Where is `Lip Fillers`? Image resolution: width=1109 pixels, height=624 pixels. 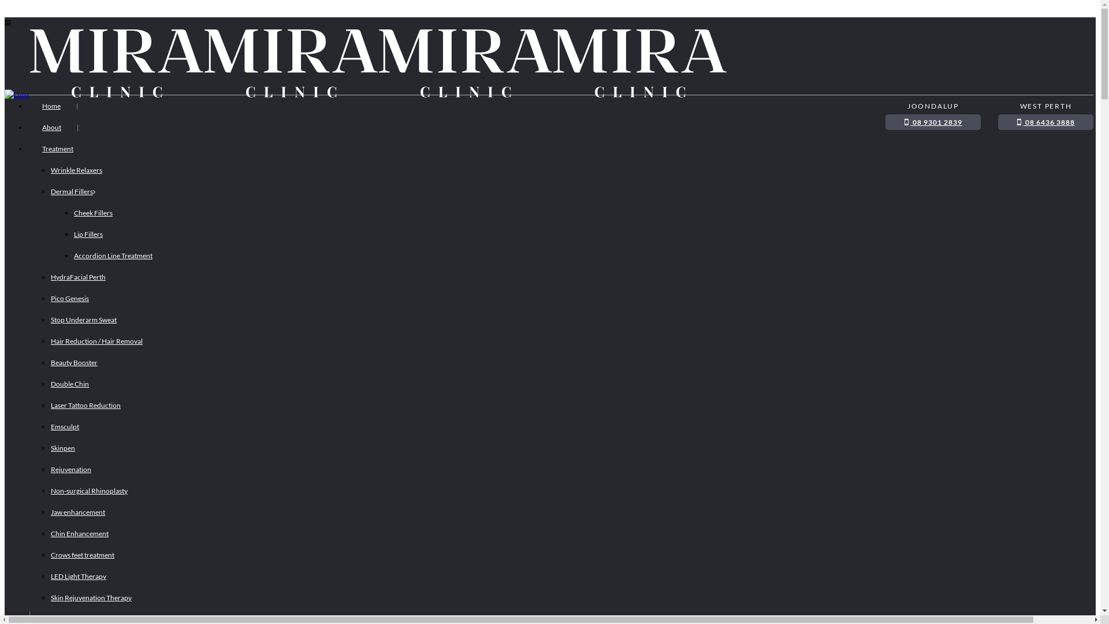
Lip Fillers is located at coordinates (88, 235).